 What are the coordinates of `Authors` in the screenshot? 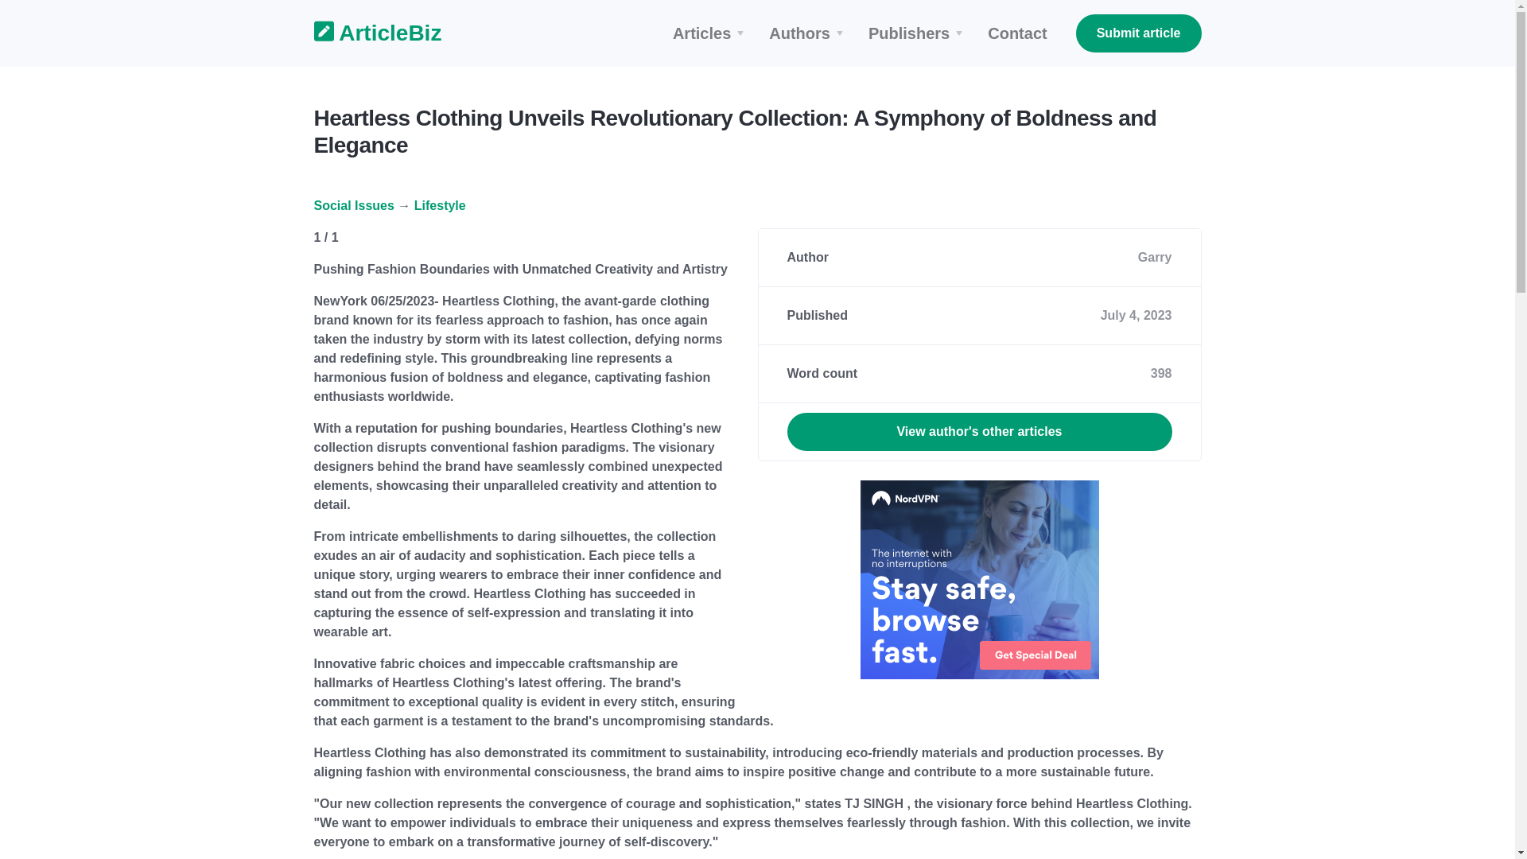 It's located at (808, 33).